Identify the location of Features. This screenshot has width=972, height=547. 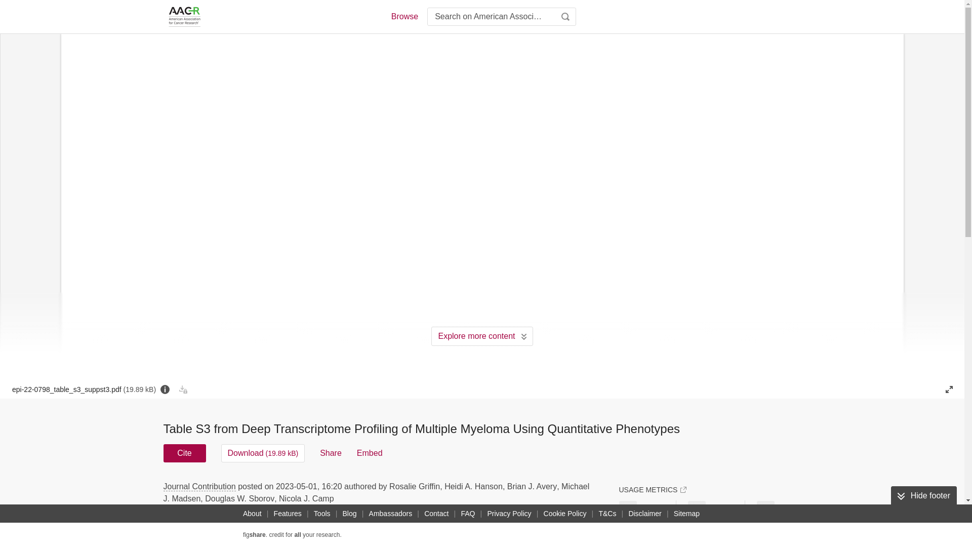
(288, 514).